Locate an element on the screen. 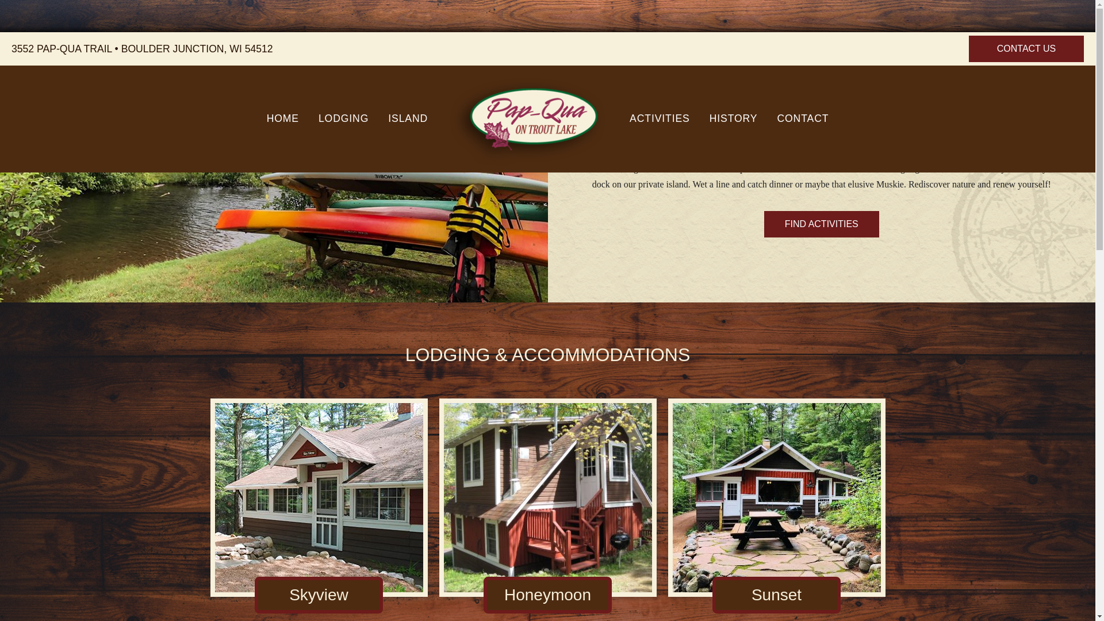 The width and height of the screenshot is (1104, 621). CONTACT is located at coordinates (803, 119).